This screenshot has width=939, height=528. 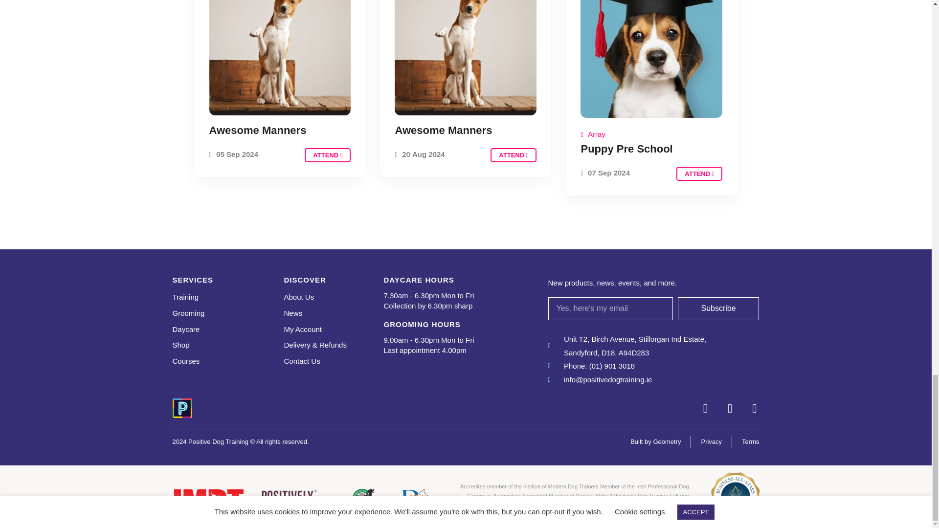 What do you see at coordinates (513, 155) in the screenshot?
I see `ATTEND` at bounding box center [513, 155].